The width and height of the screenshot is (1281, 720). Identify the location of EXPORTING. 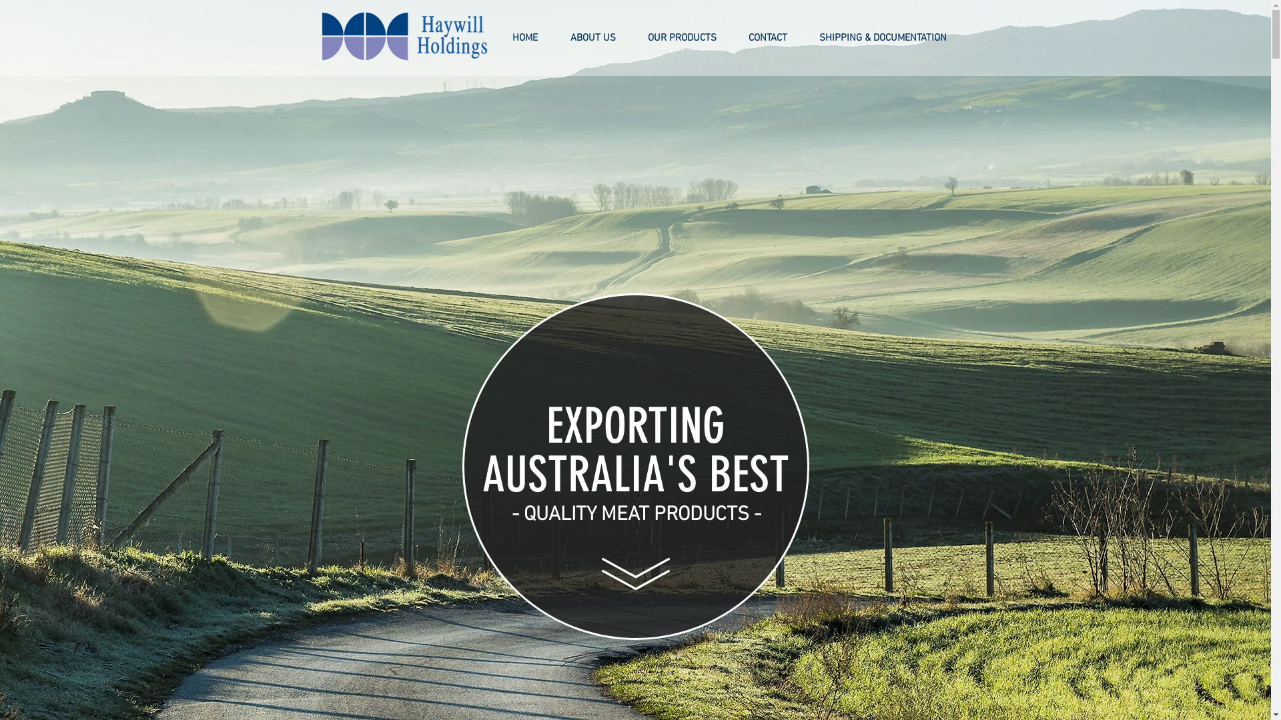
(636, 426).